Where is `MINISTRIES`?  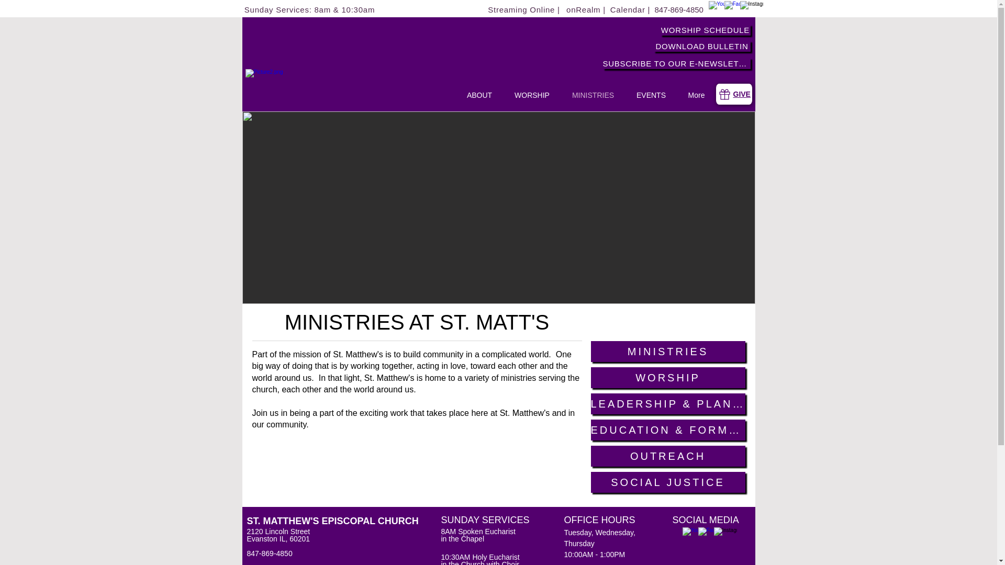 MINISTRIES is located at coordinates (593, 95).